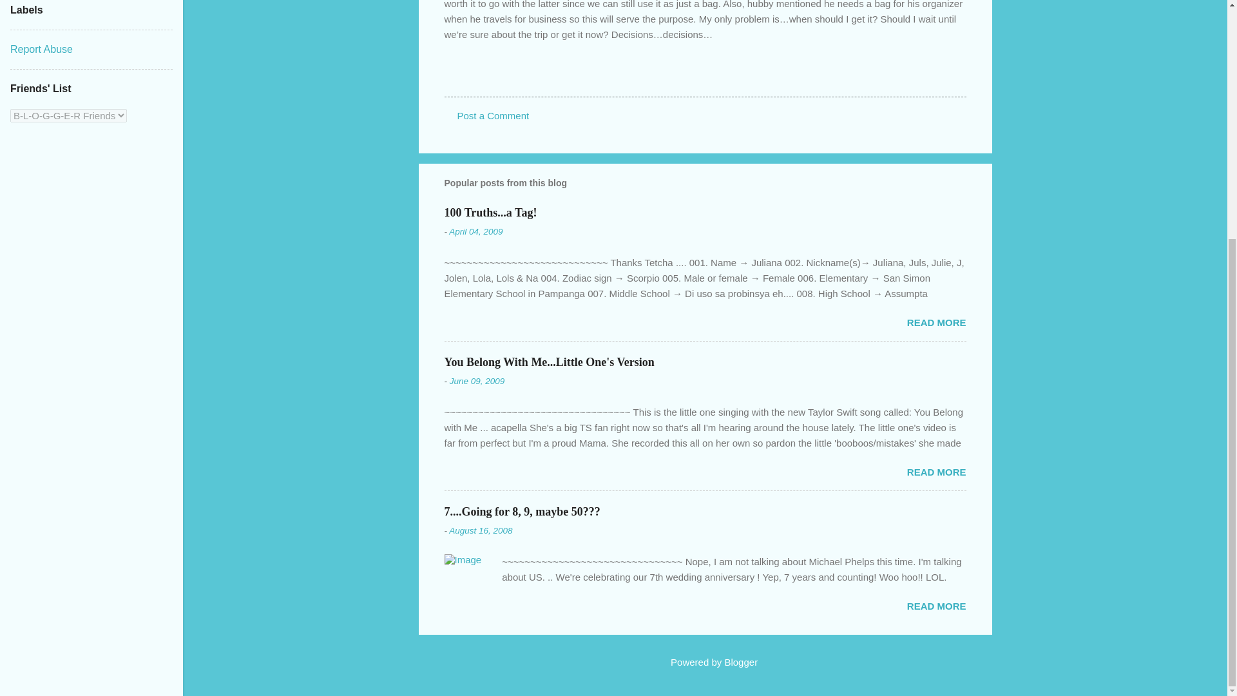 This screenshot has width=1237, height=696. What do you see at coordinates (936, 472) in the screenshot?
I see `READ MORE` at bounding box center [936, 472].